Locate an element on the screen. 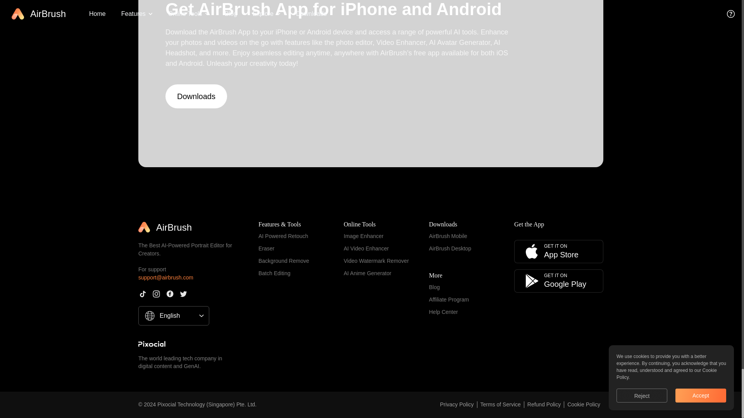 Image resolution: width=744 pixels, height=418 pixels. Twitter is located at coordinates (184, 294).